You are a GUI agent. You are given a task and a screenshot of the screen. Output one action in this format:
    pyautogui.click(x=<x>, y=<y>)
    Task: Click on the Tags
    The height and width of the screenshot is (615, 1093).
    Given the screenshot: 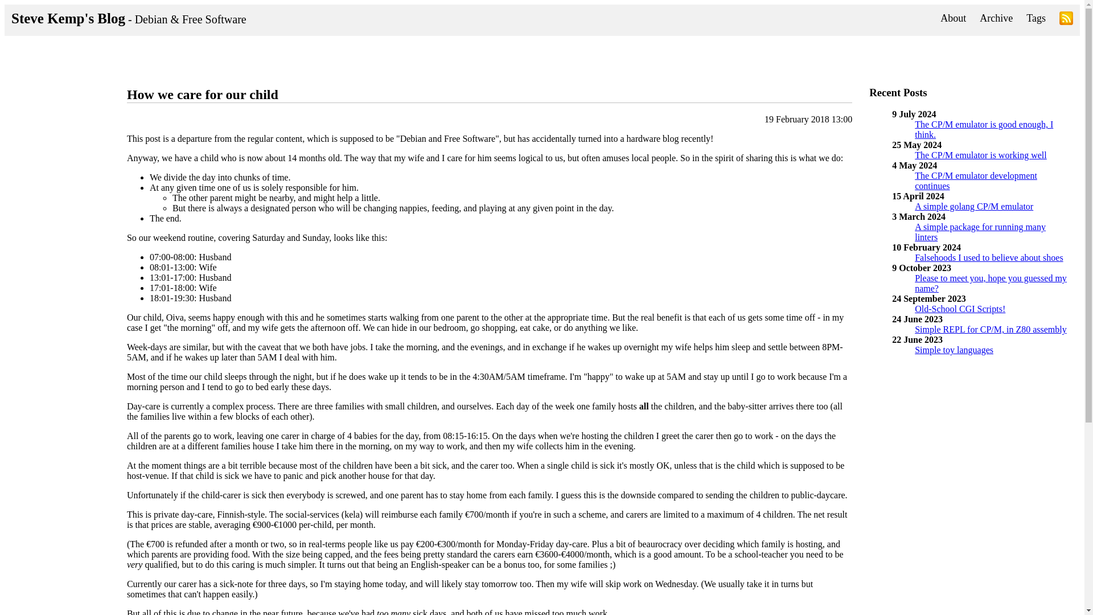 What is the action you would take?
    pyautogui.click(x=1036, y=18)
    